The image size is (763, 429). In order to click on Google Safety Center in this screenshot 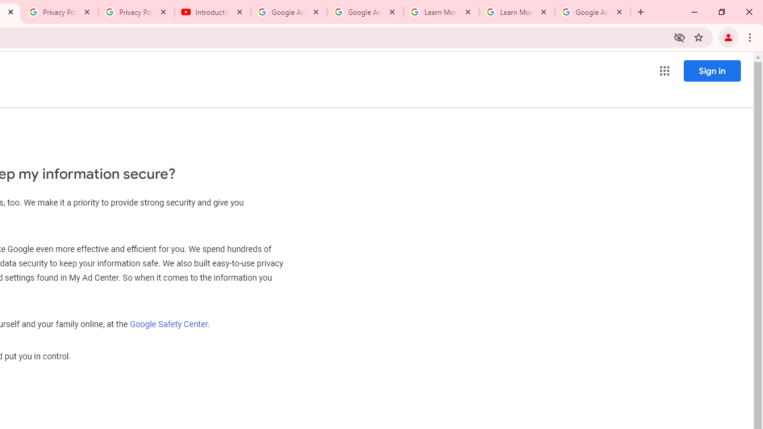, I will do `click(169, 324)`.